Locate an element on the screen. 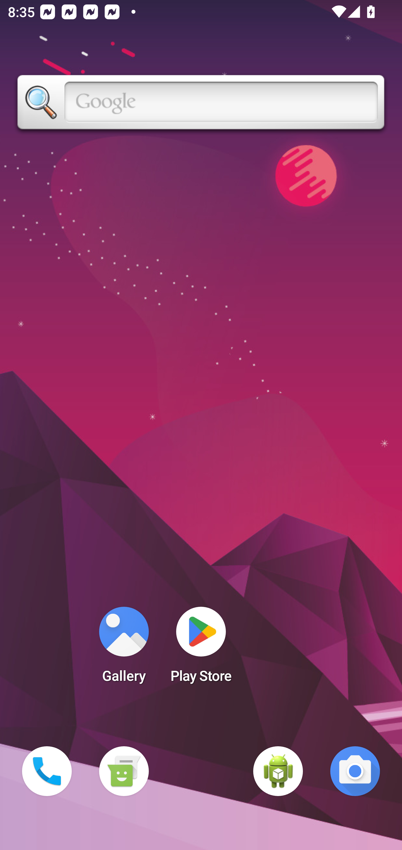  Play Store is located at coordinates (201, 648).